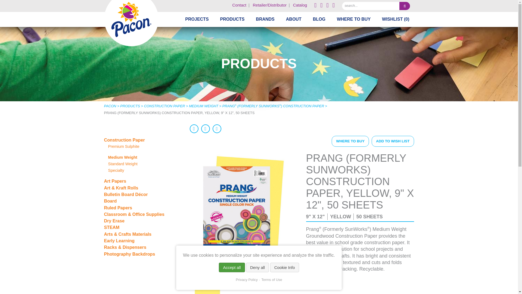 Image resolution: width=522 pixels, height=294 pixels. What do you see at coordinates (300, 5) in the screenshot?
I see `Catalog` at bounding box center [300, 5].